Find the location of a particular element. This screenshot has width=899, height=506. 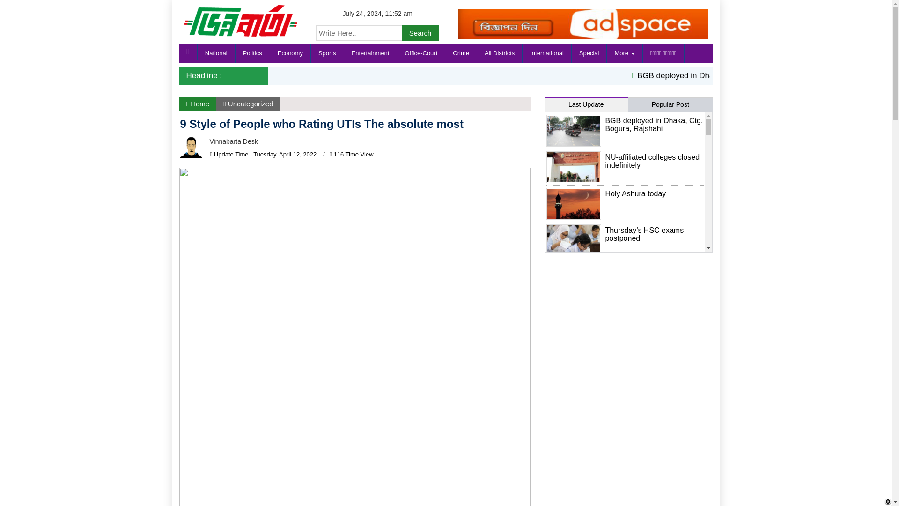

Politics is located at coordinates (253, 53).